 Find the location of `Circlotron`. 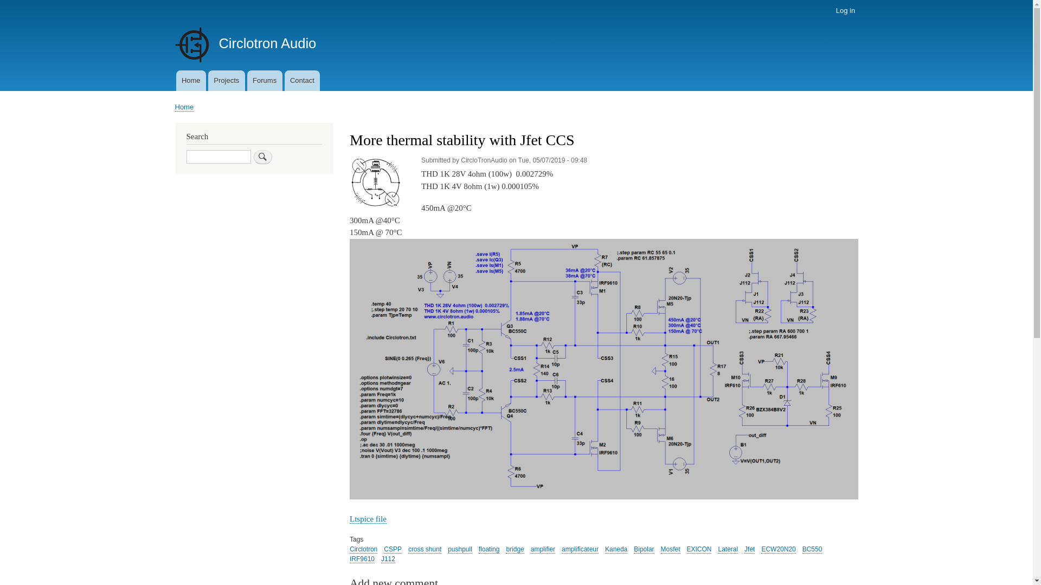

Circlotron is located at coordinates (363, 549).